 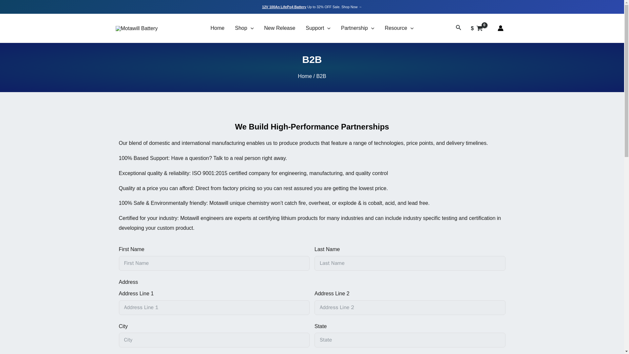 What do you see at coordinates (399, 28) in the screenshot?
I see `Resource` at bounding box center [399, 28].